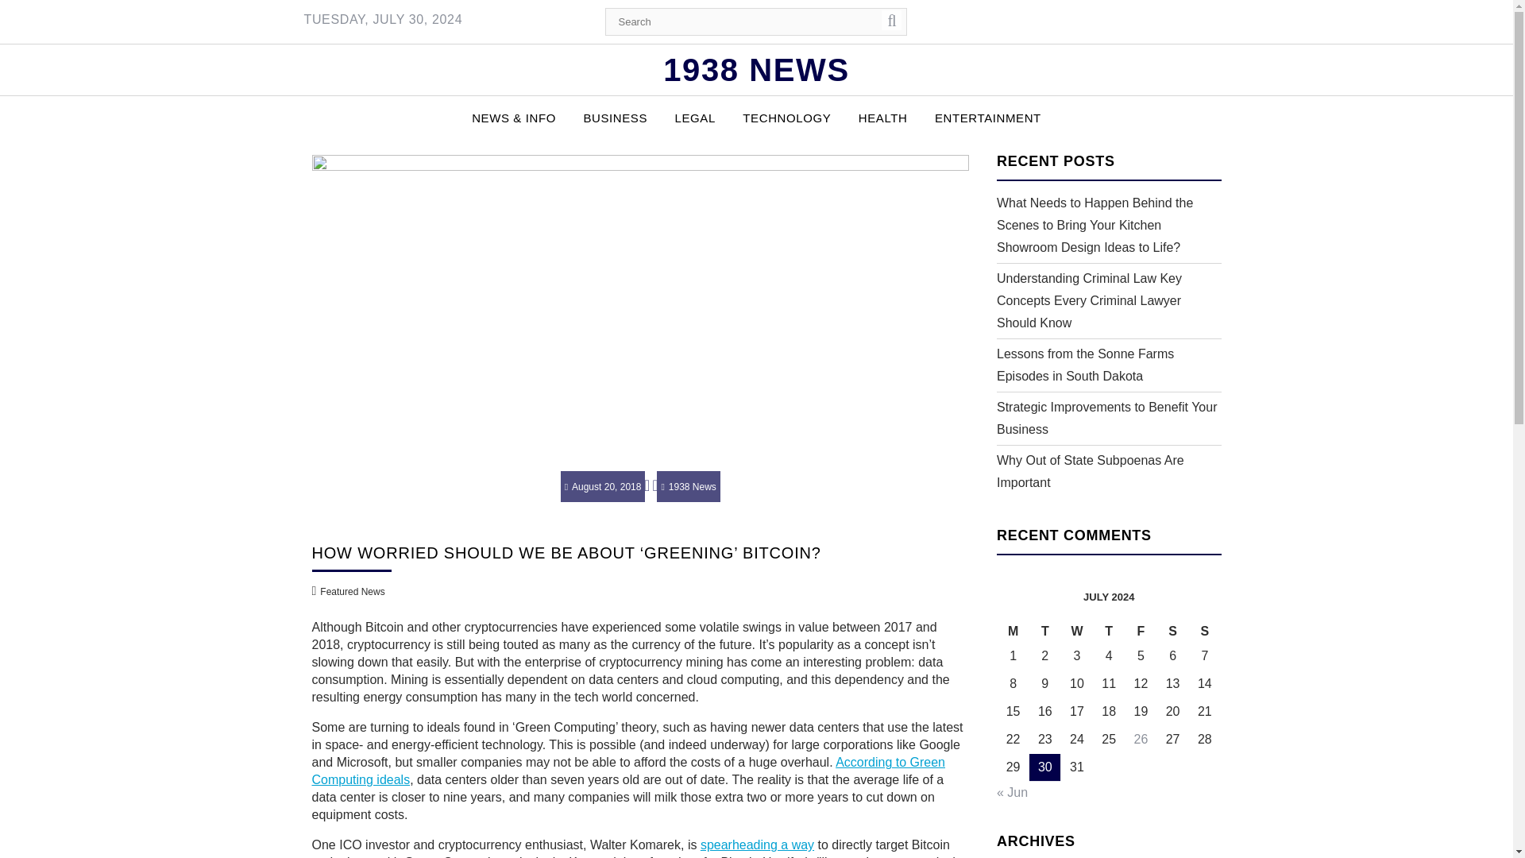 The height and width of the screenshot is (858, 1525). I want to click on HEALTH, so click(882, 118).